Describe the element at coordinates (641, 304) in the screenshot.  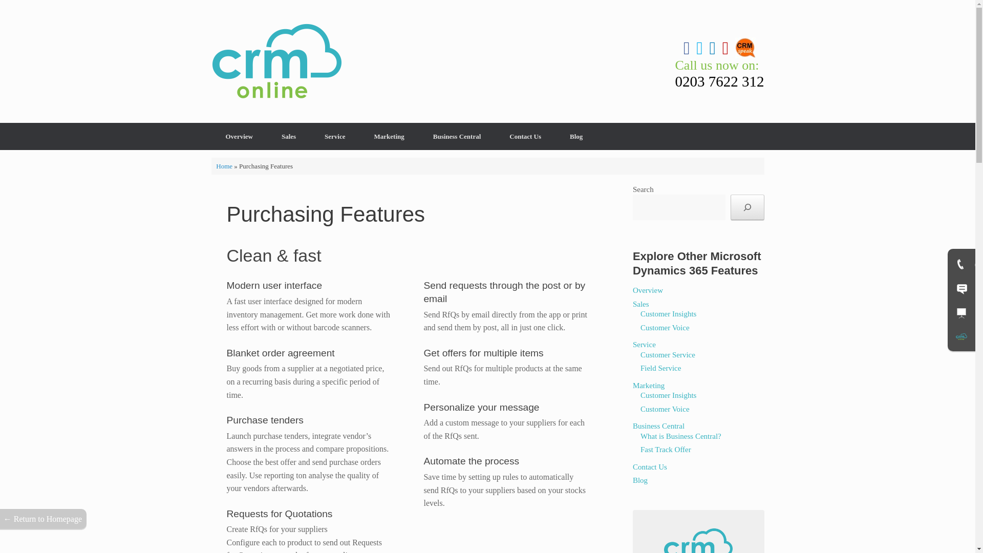
I see `Sales` at that location.